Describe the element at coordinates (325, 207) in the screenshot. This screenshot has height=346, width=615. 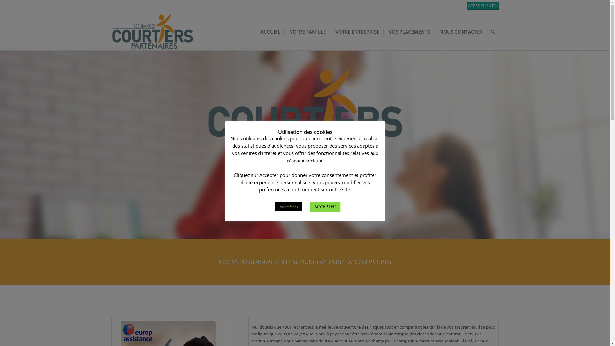
I see `ACCEPTER` at that location.